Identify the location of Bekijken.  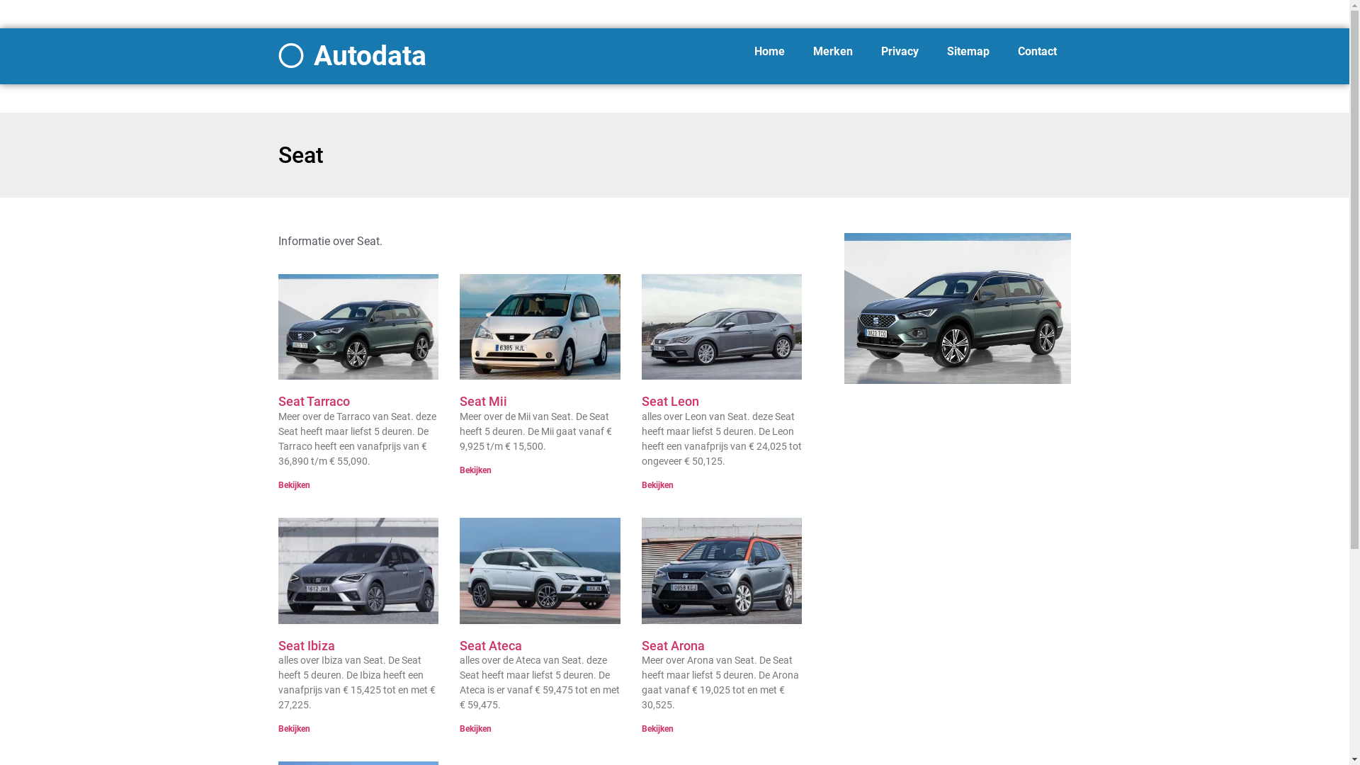
(476, 729).